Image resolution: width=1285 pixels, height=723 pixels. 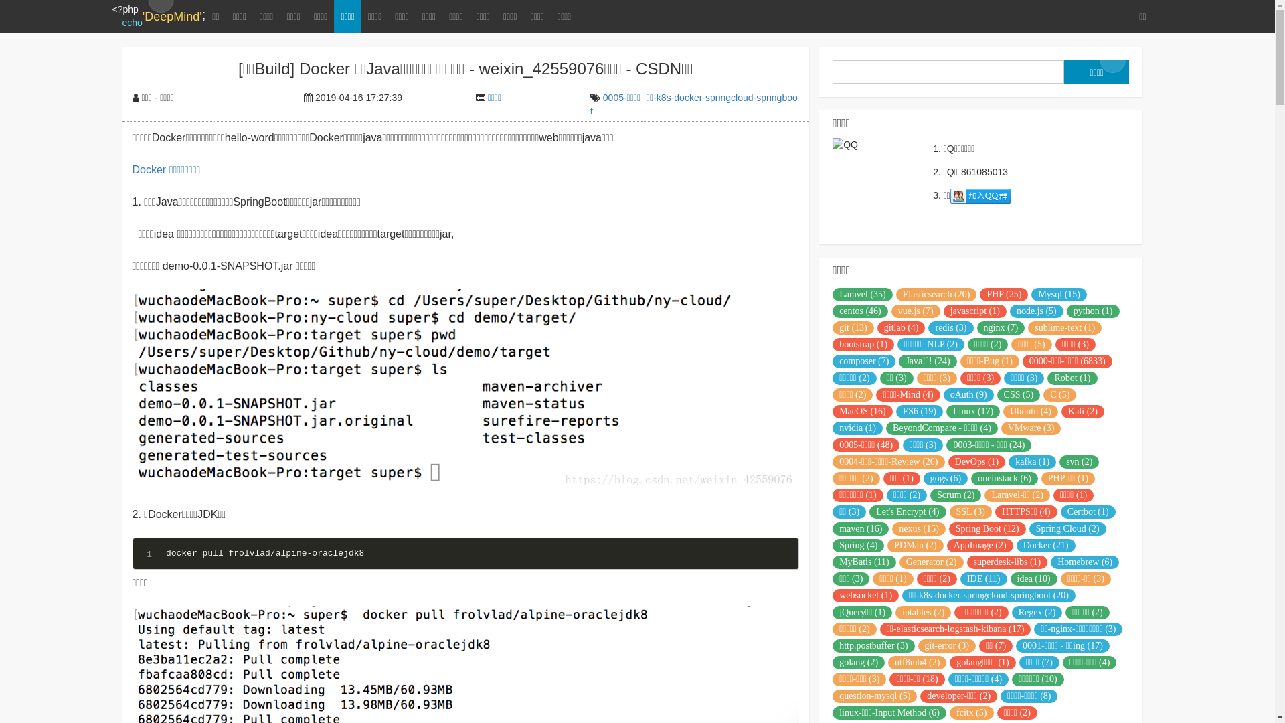 What do you see at coordinates (864, 361) in the screenshot?
I see `composer (7)` at bounding box center [864, 361].